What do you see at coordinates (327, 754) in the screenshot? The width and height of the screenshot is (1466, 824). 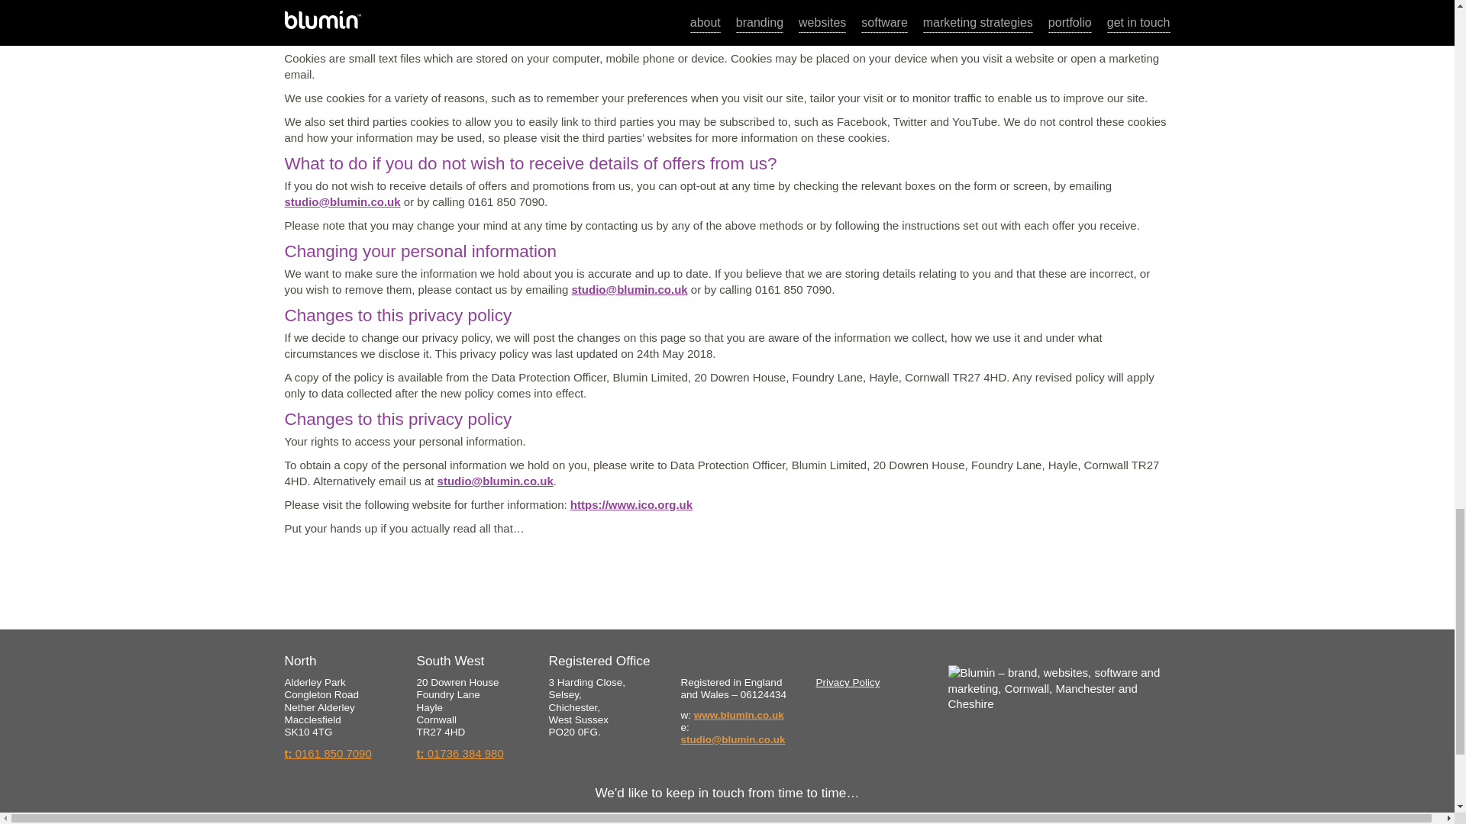 I see `t: 0161 850 7090` at bounding box center [327, 754].